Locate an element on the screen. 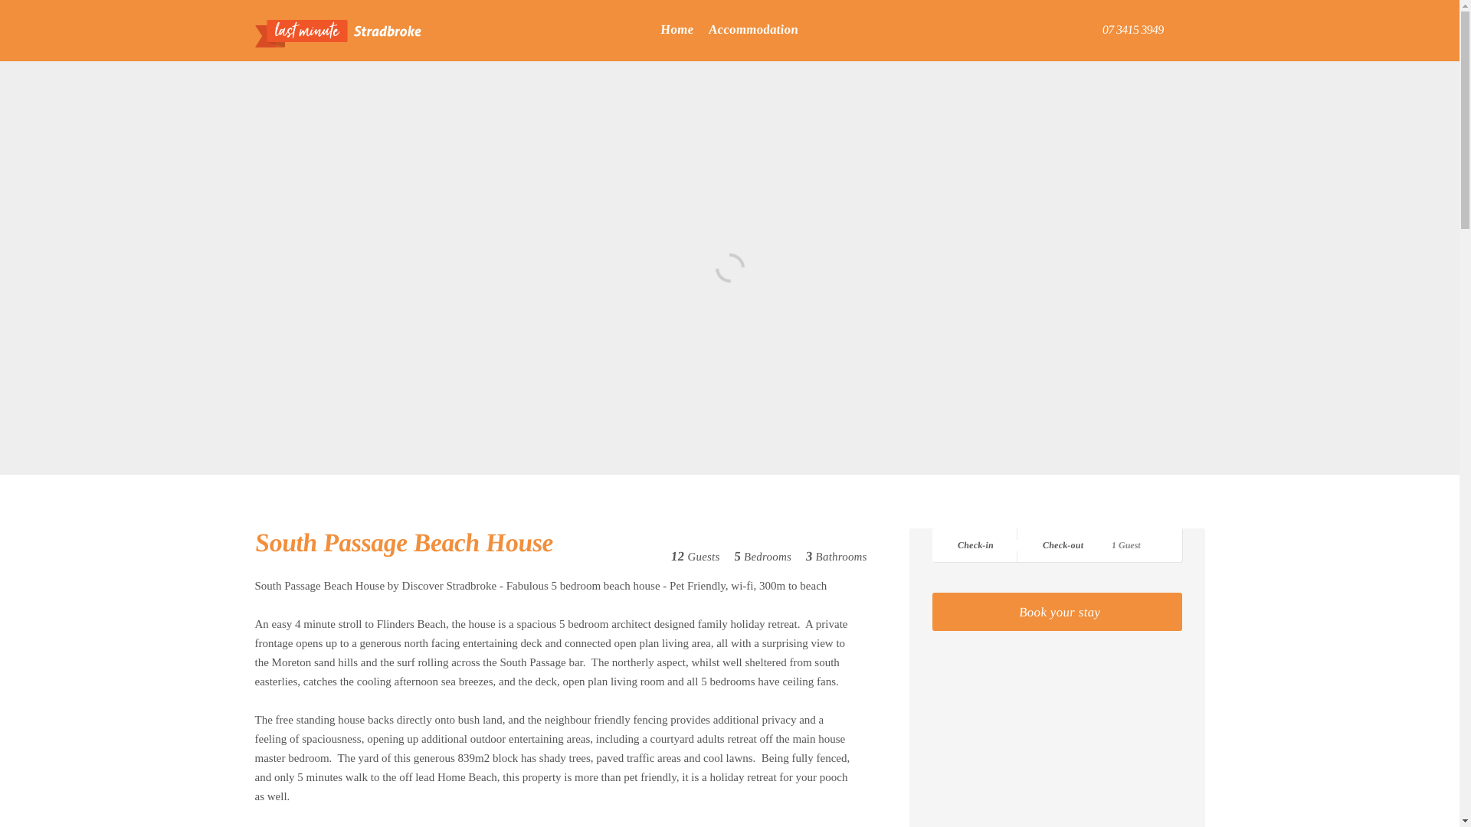  Twitter is located at coordinates (1205, 21).